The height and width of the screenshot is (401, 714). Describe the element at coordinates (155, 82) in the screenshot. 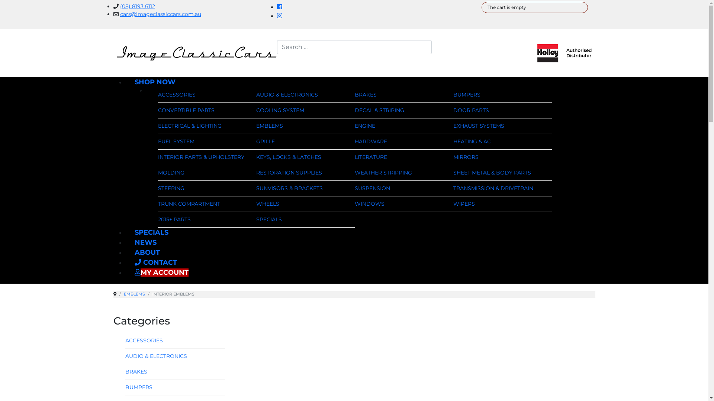

I see `SHOP NOW` at that location.